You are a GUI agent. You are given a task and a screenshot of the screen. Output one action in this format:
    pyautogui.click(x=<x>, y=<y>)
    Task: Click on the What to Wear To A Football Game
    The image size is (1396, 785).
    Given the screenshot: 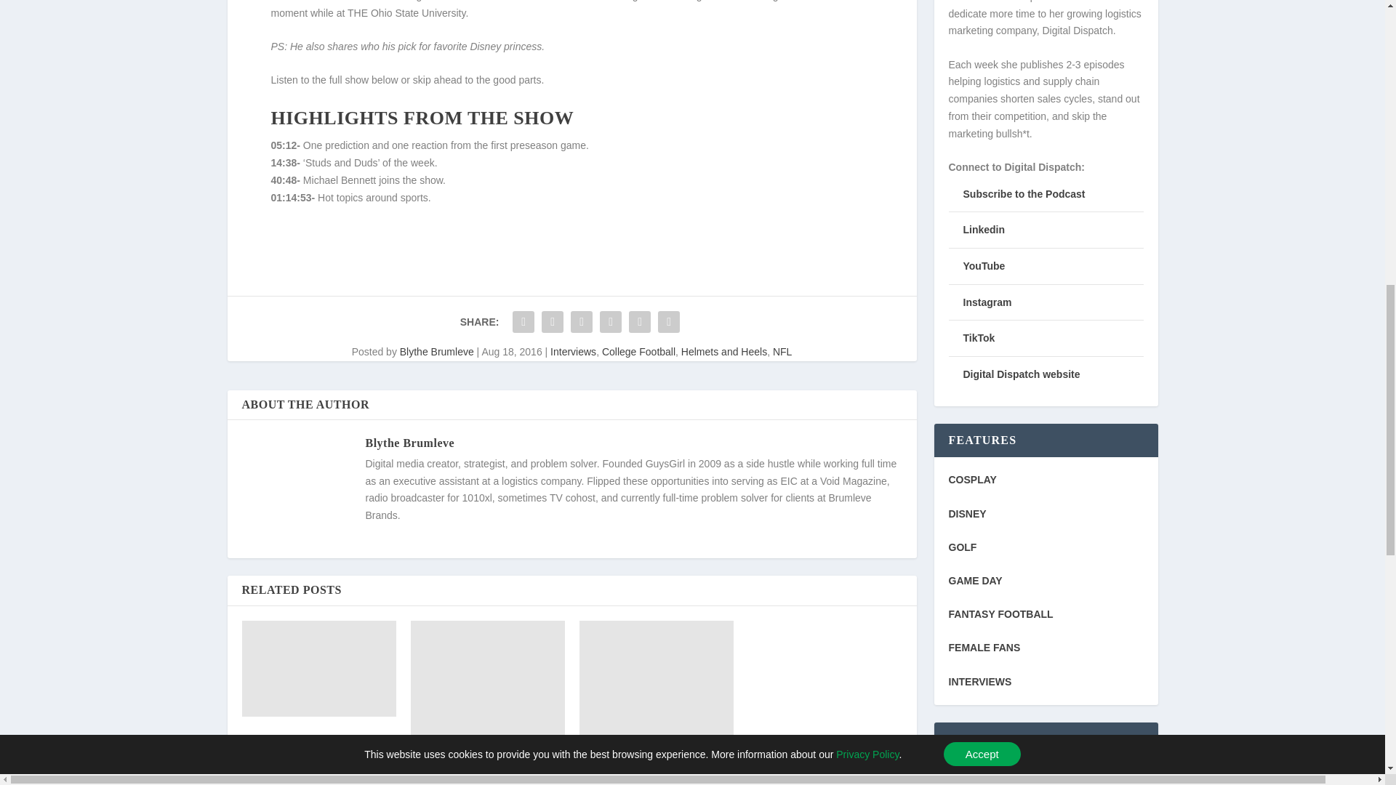 What is the action you would take?
    pyautogui.click(x=487, y=685)
    